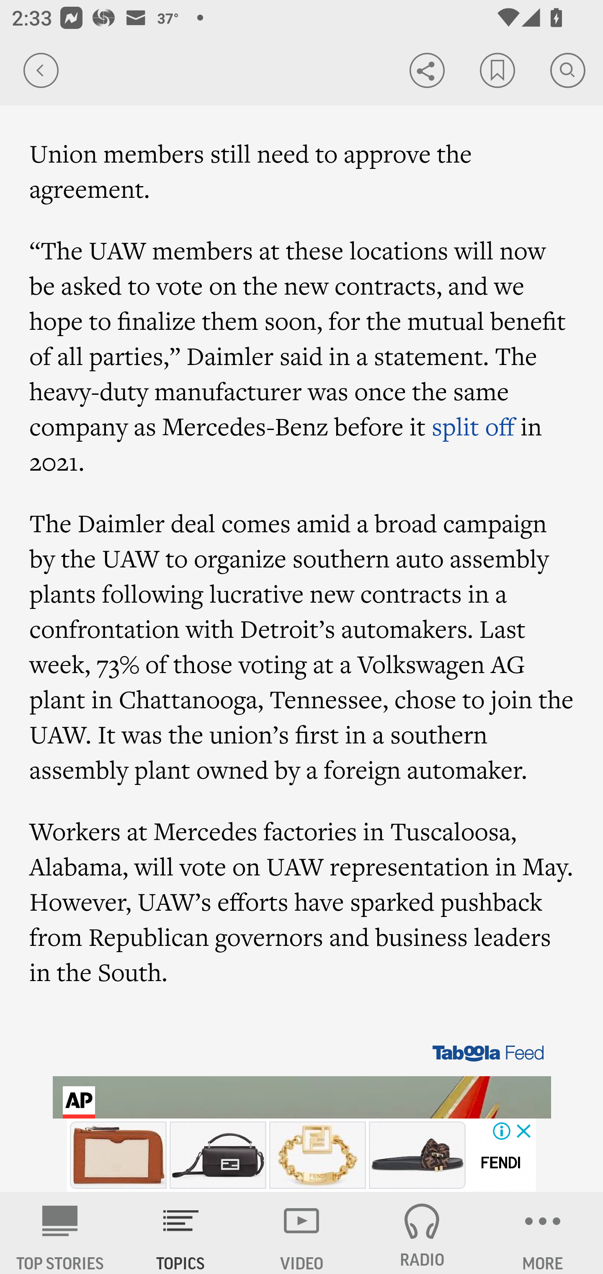 The height and width of the screenshot is (1274, 603). I want to click on MORE, so click(543, 1233).